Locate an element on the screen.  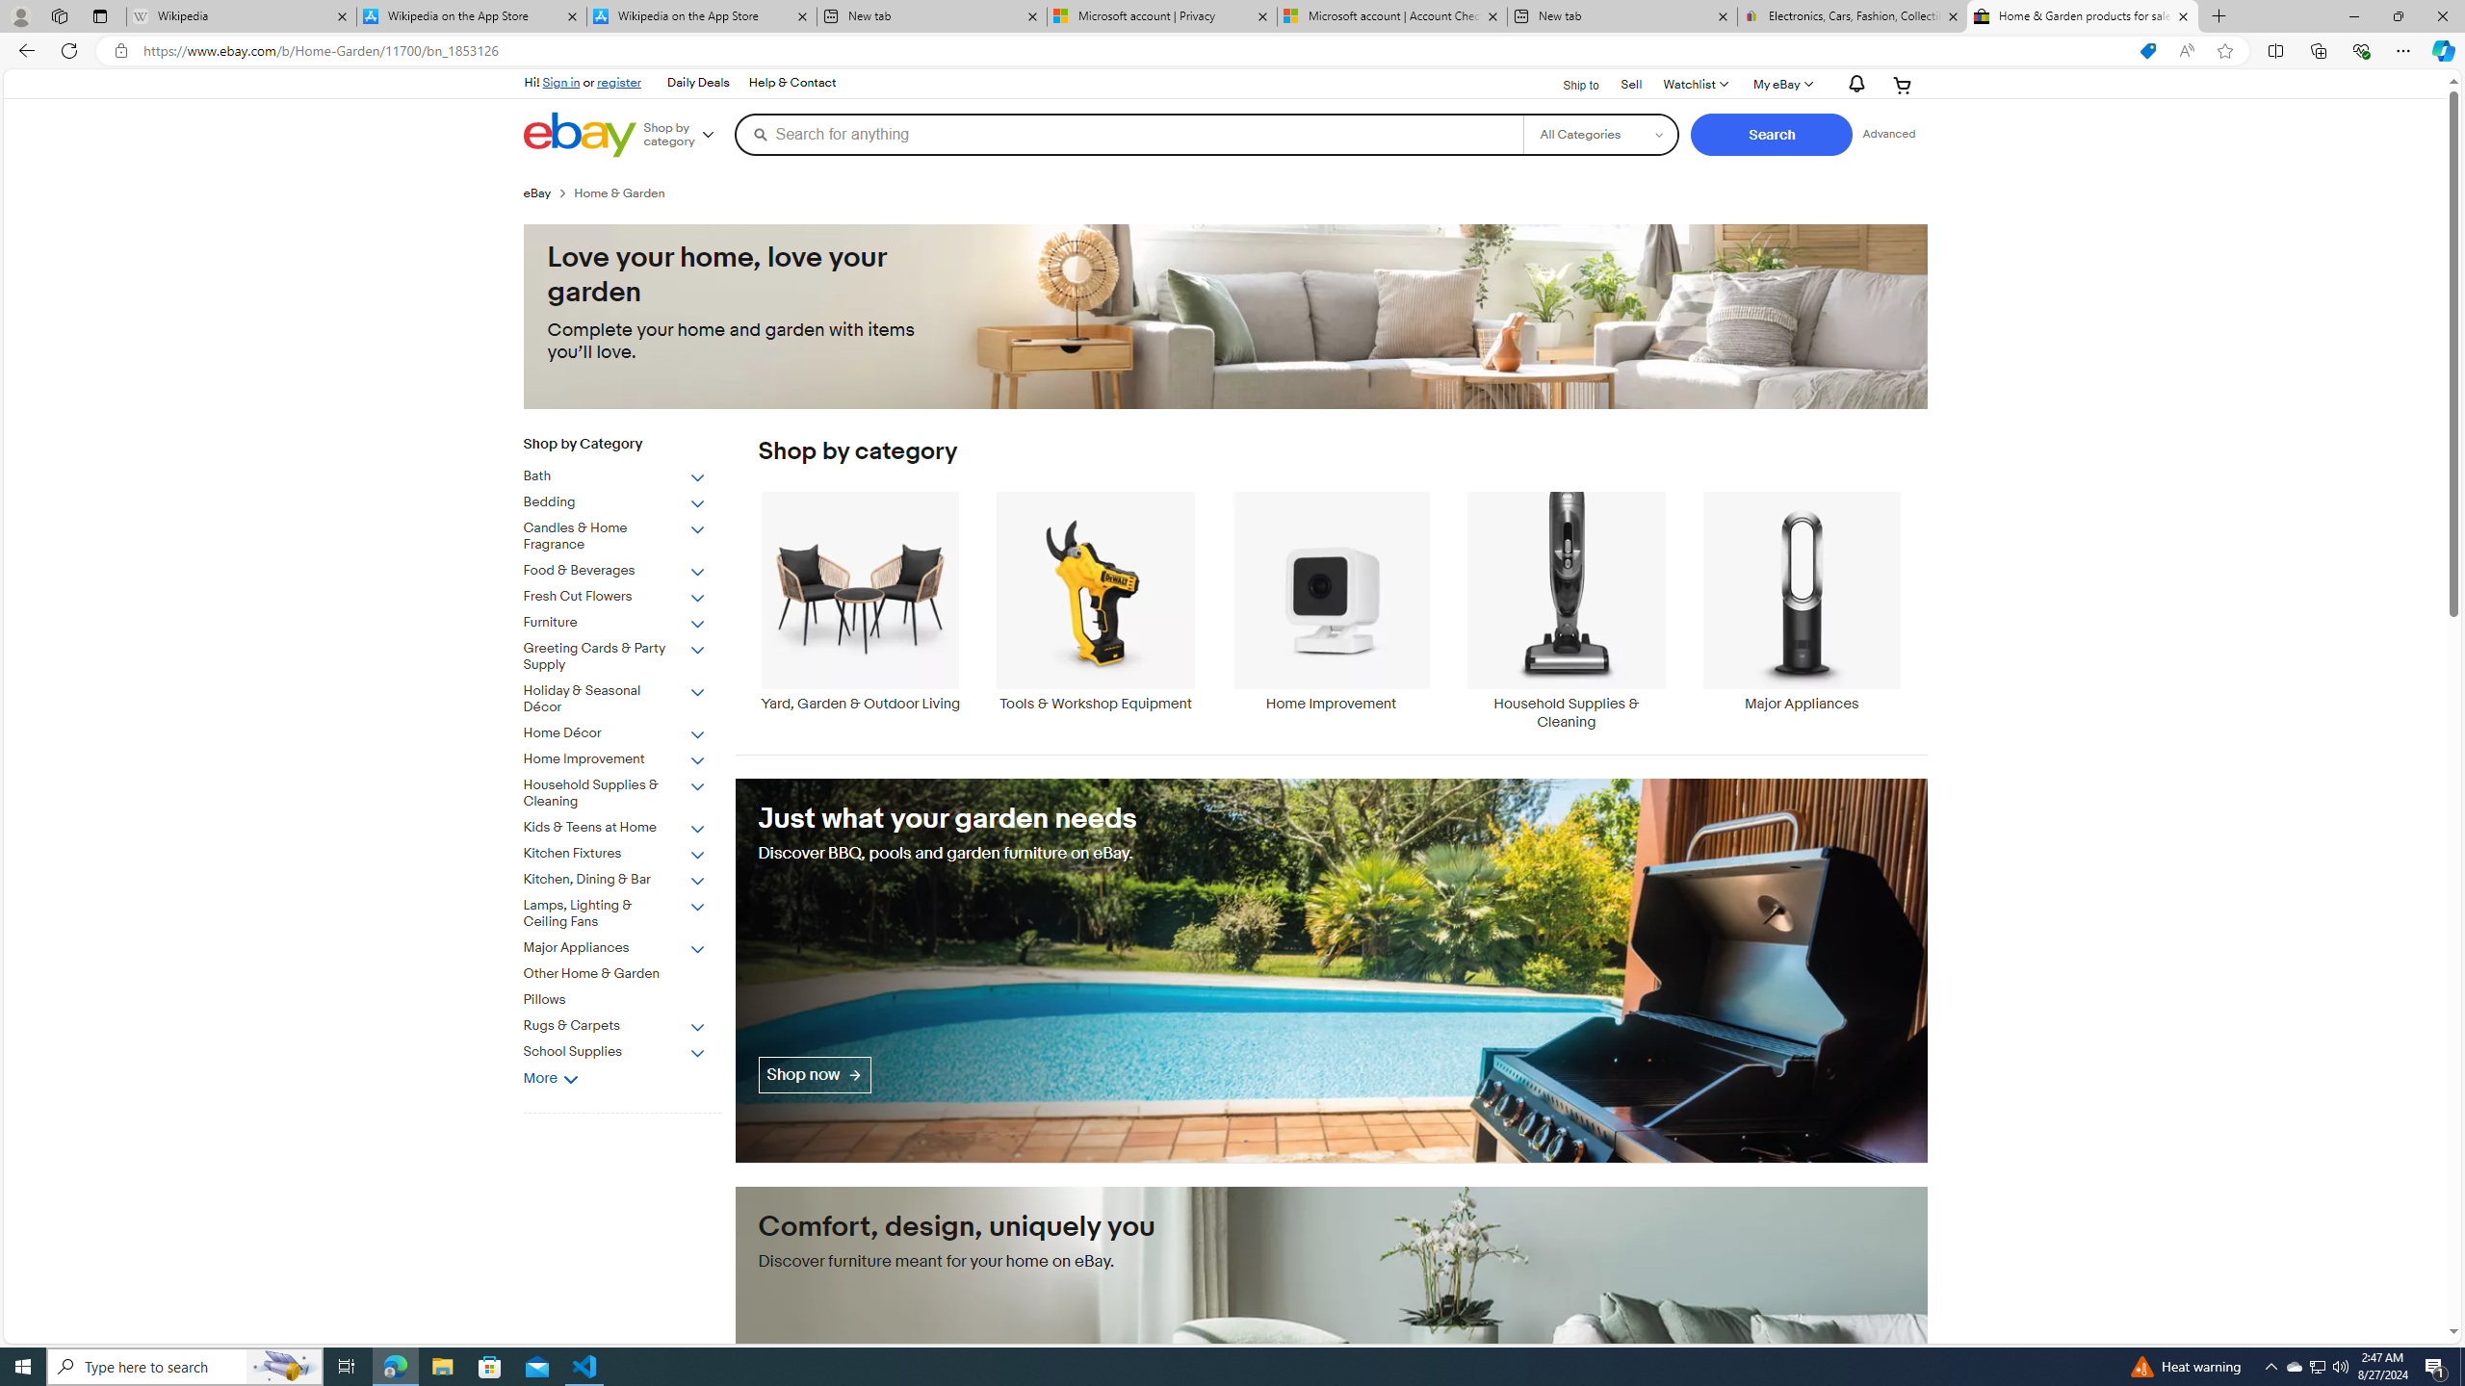
Browser essentials is located at coordinates (2361, 50).